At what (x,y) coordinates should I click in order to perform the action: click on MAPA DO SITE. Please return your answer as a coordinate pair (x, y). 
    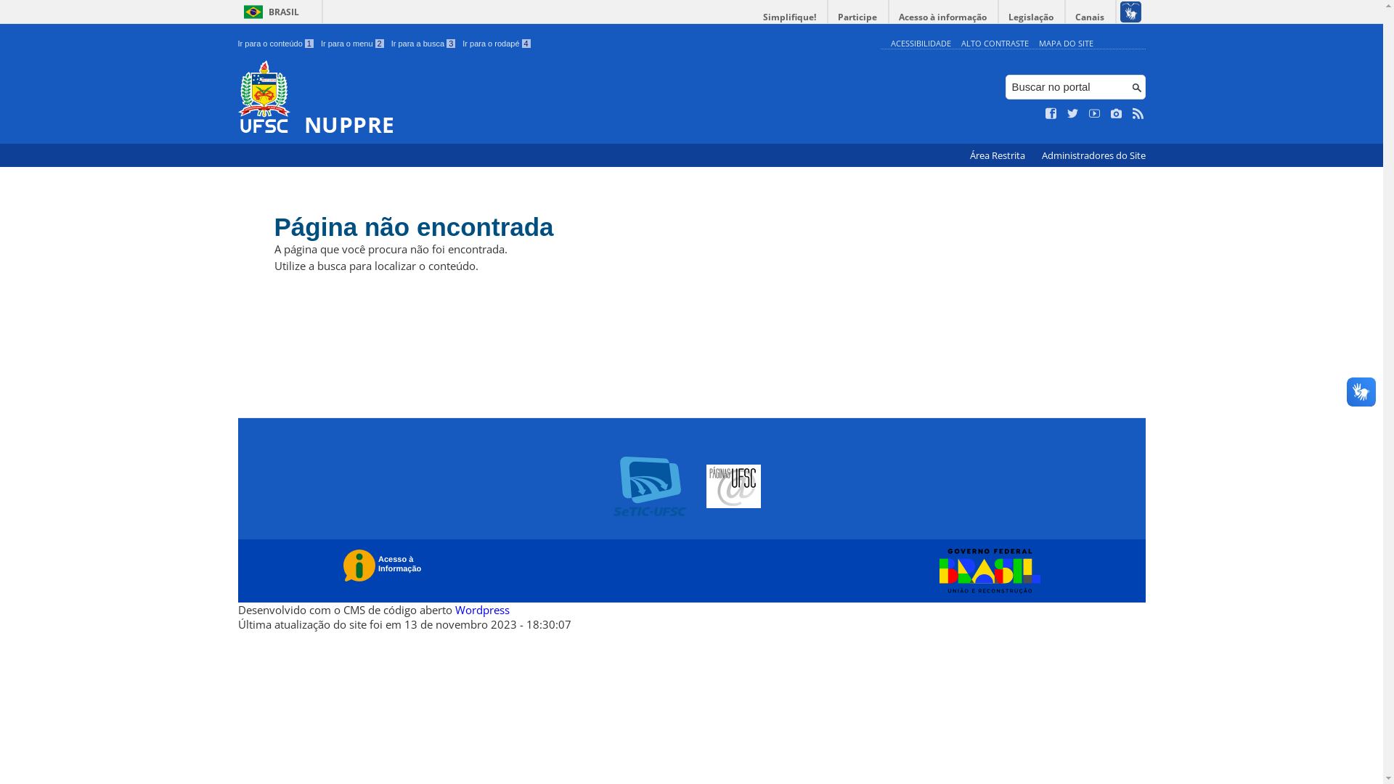
    Looking at the image, I should click on (1066, 44).